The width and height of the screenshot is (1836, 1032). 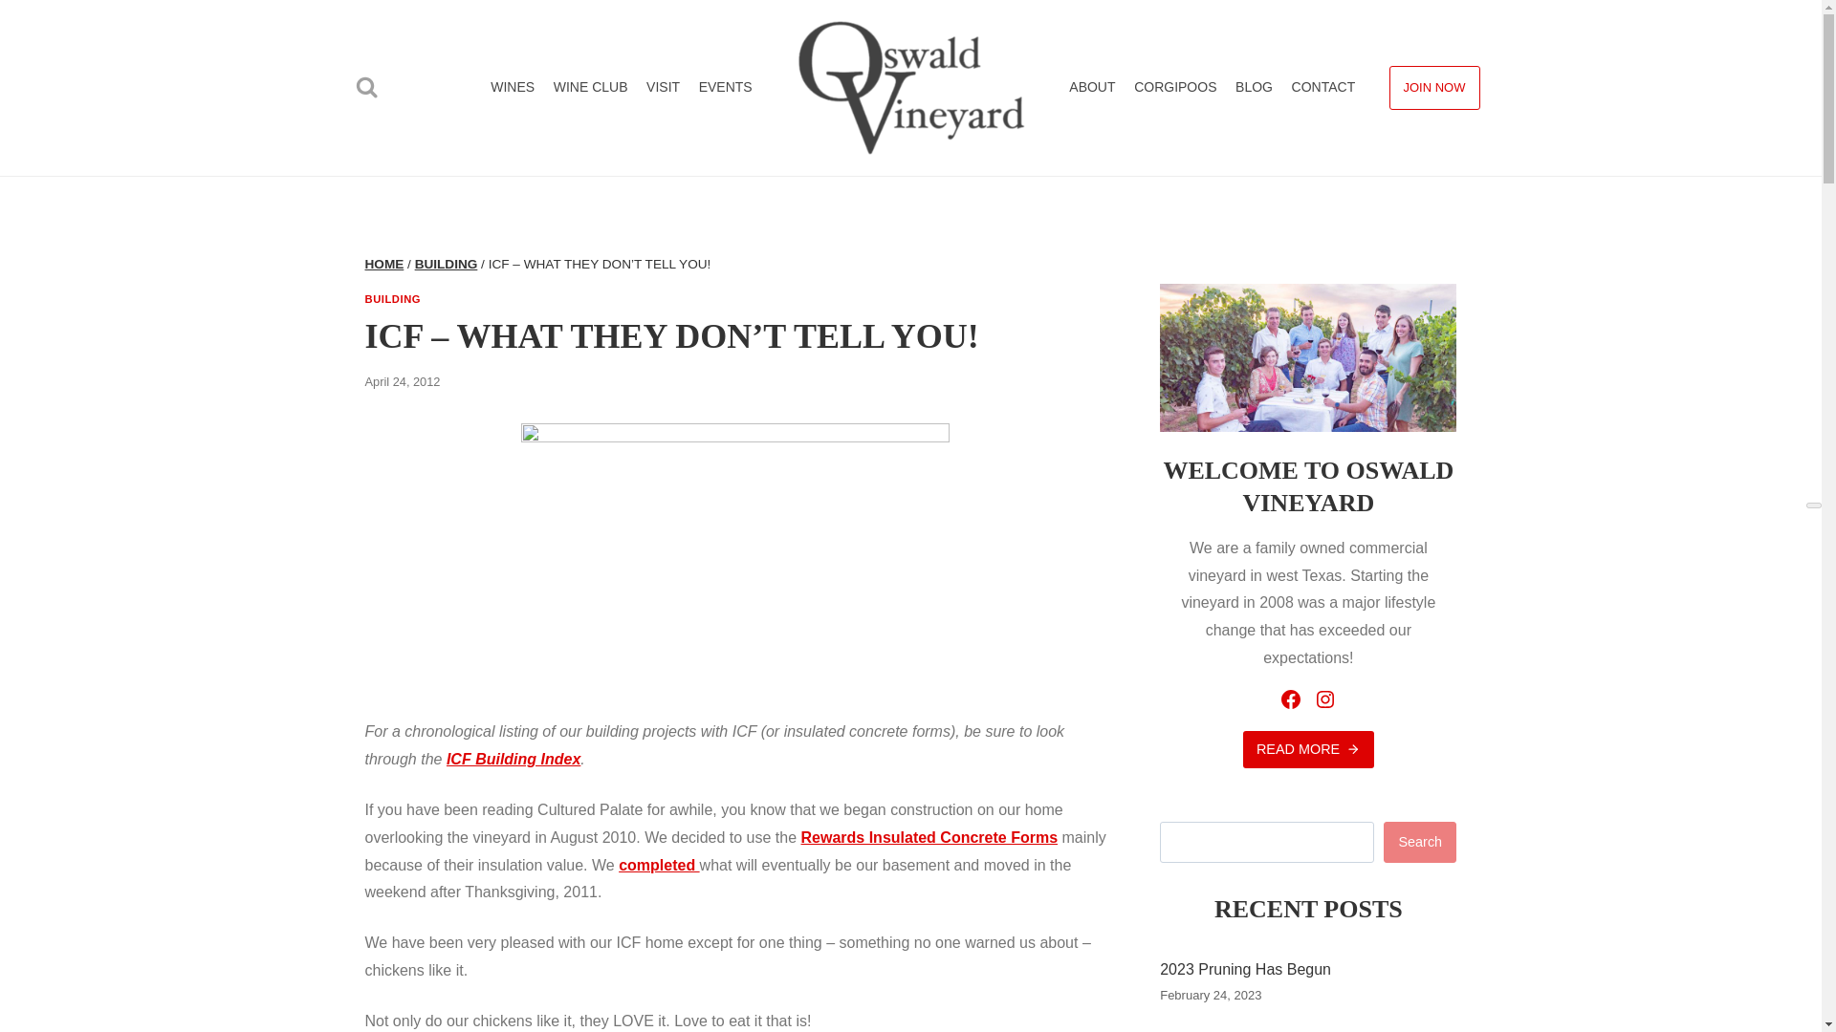 What do you see at coordinates (664, 88) in the screenshot?
I see `VISIT` at bounding box center [664, 88].